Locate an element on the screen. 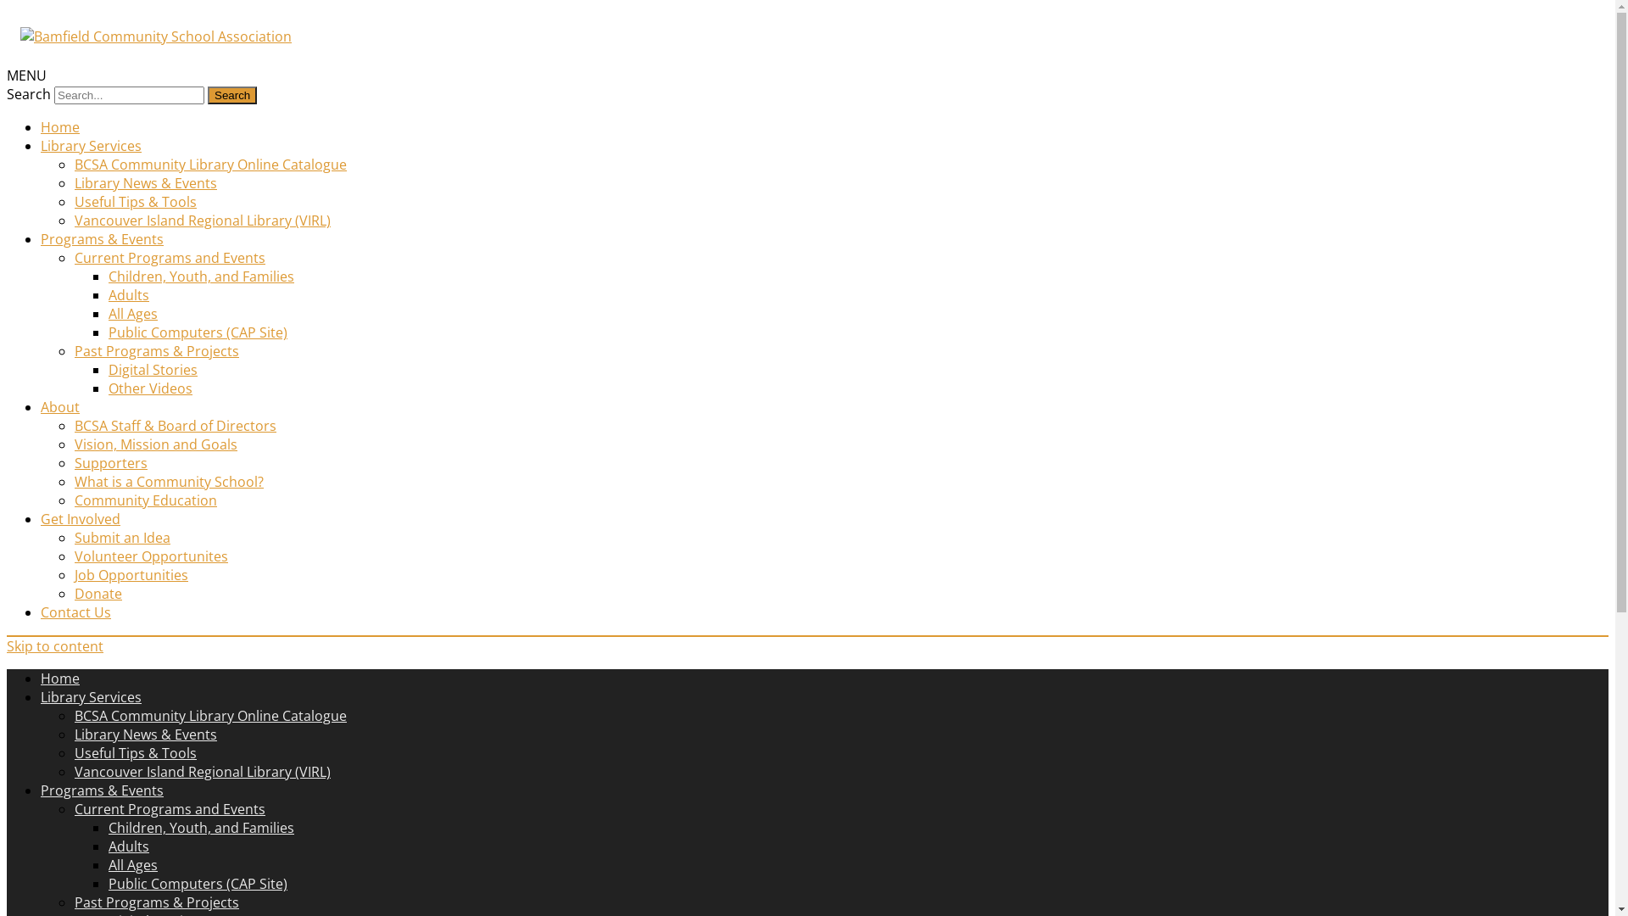 The image size is (1628, 916). Other Videos is located at coordinates (151, 388).